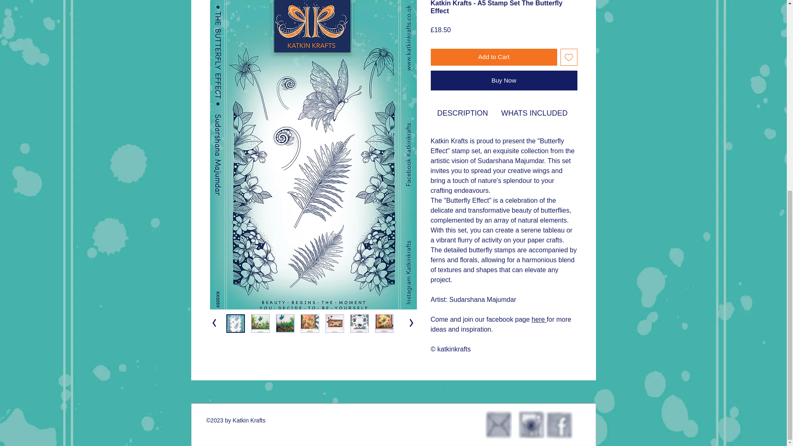 This screenshot has width=793, height=446. Describe the element at coordinates (534, 113) in the screenshot. I see `Use right and left arrows to navigate between tabs` at that location.